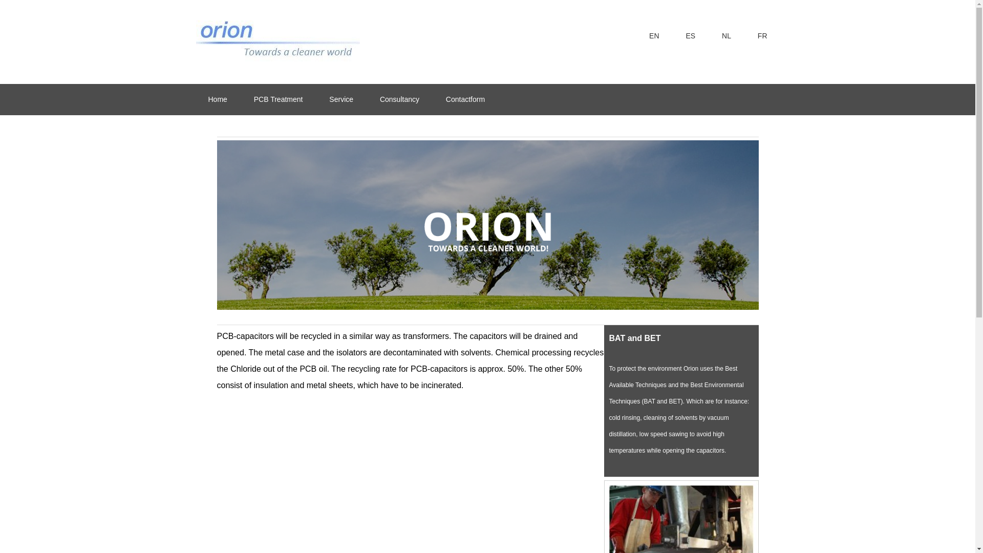 This screenshot has width=983, height=553. What do you see at coordinates (654, 36) in the screenshot?
I see `EN` at bounding box center [654, 36].